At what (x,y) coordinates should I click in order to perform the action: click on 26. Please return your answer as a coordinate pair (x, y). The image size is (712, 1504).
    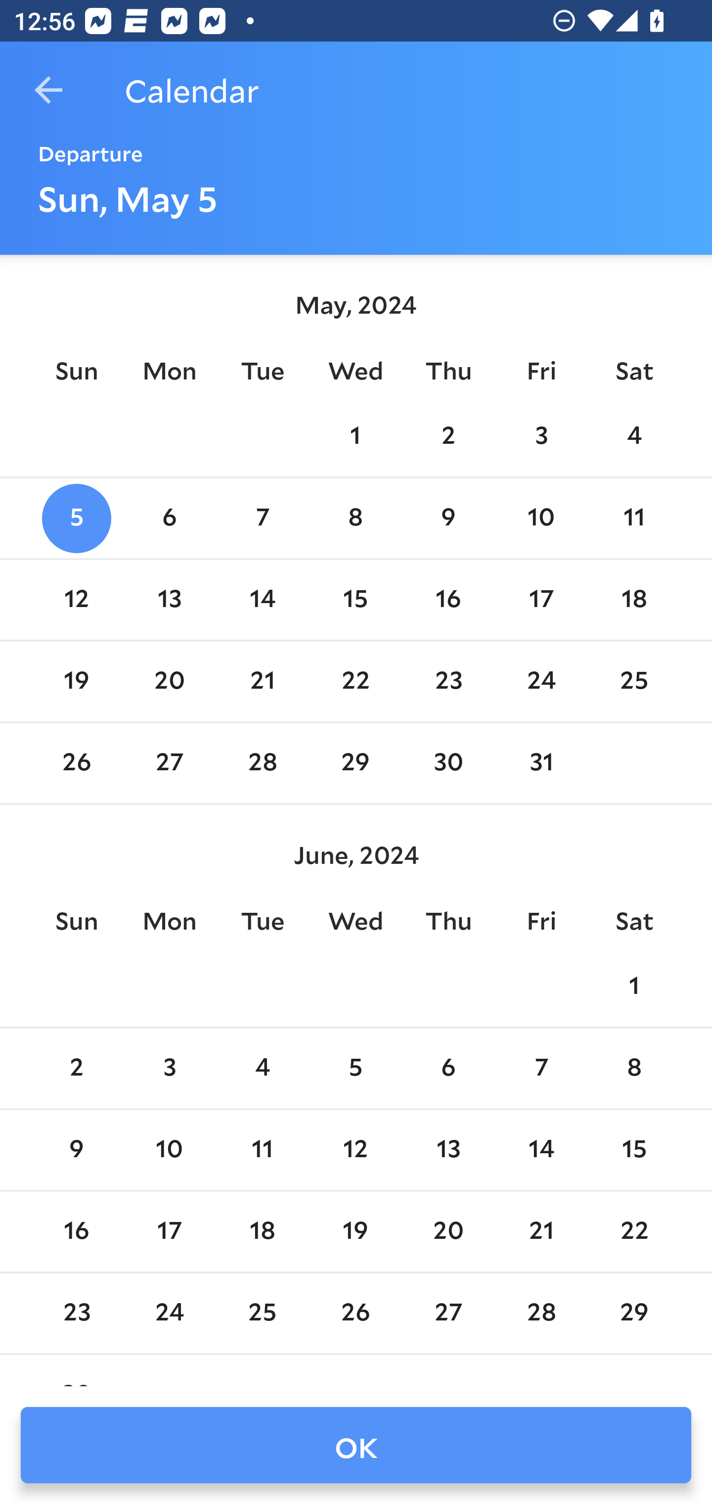
    Looking at the image, I should click on (76, 764).